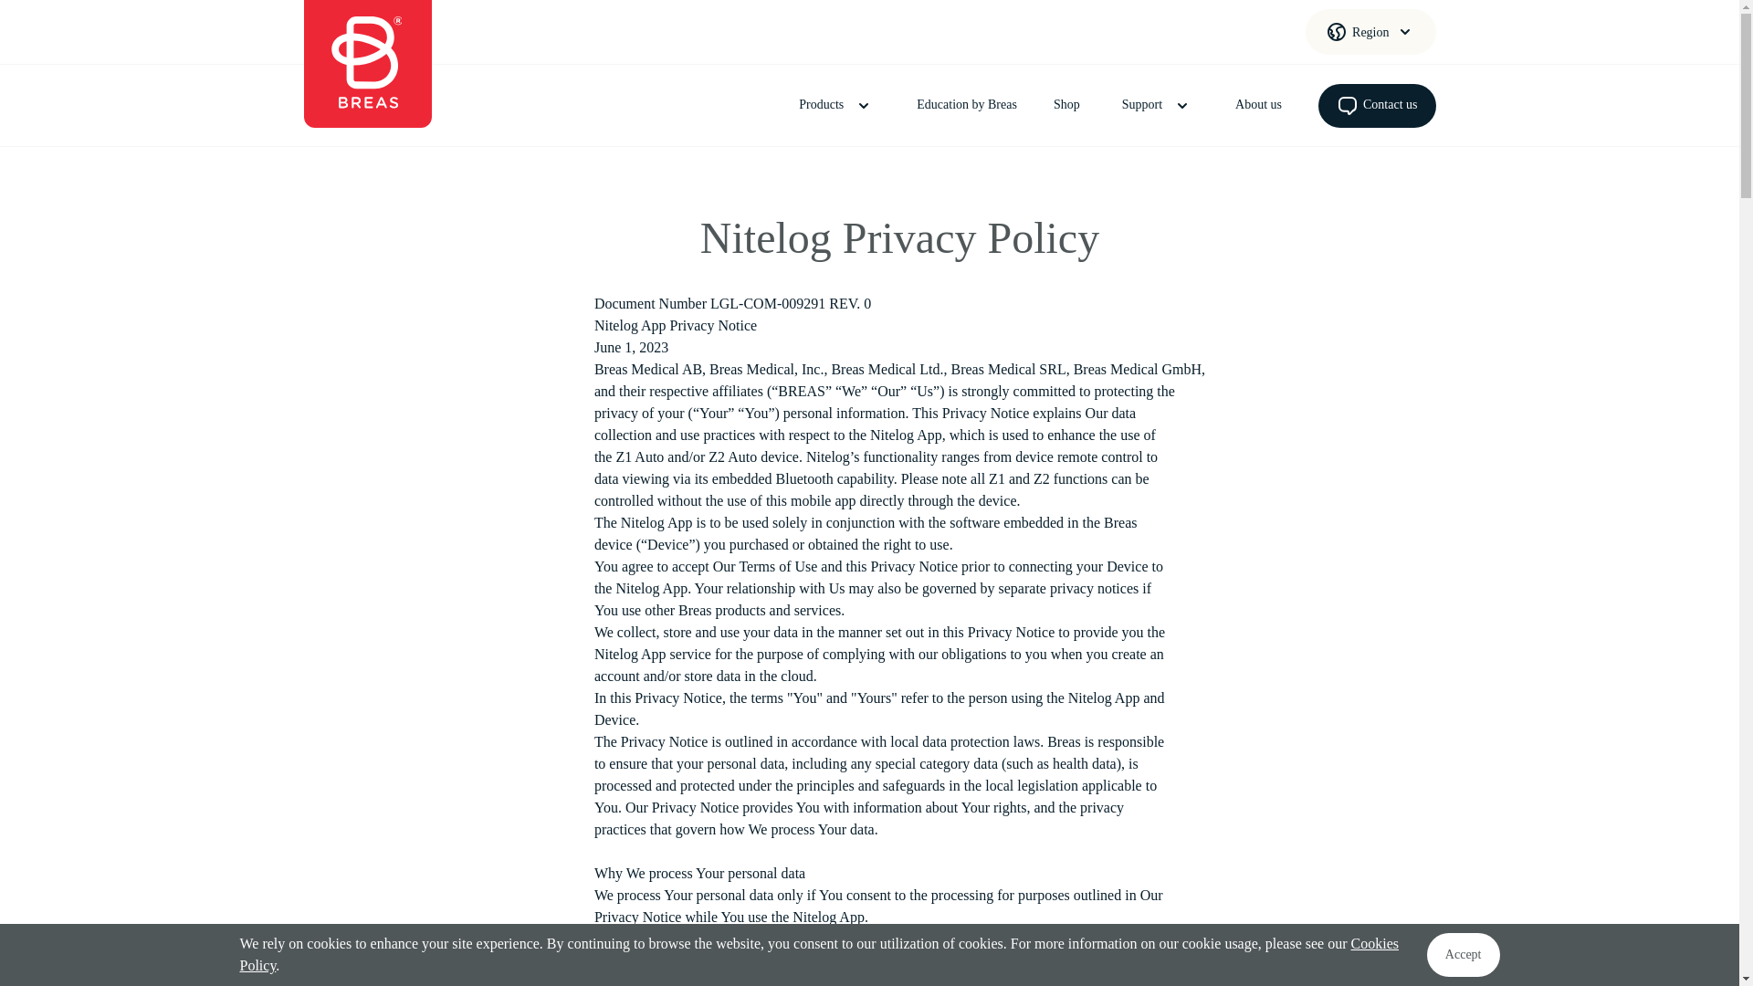 This screenshot has width=1753, height=986. What do you see at coordinates (836, 104) in the screenshot?
I see `Products` at bounding box center [836, 104].